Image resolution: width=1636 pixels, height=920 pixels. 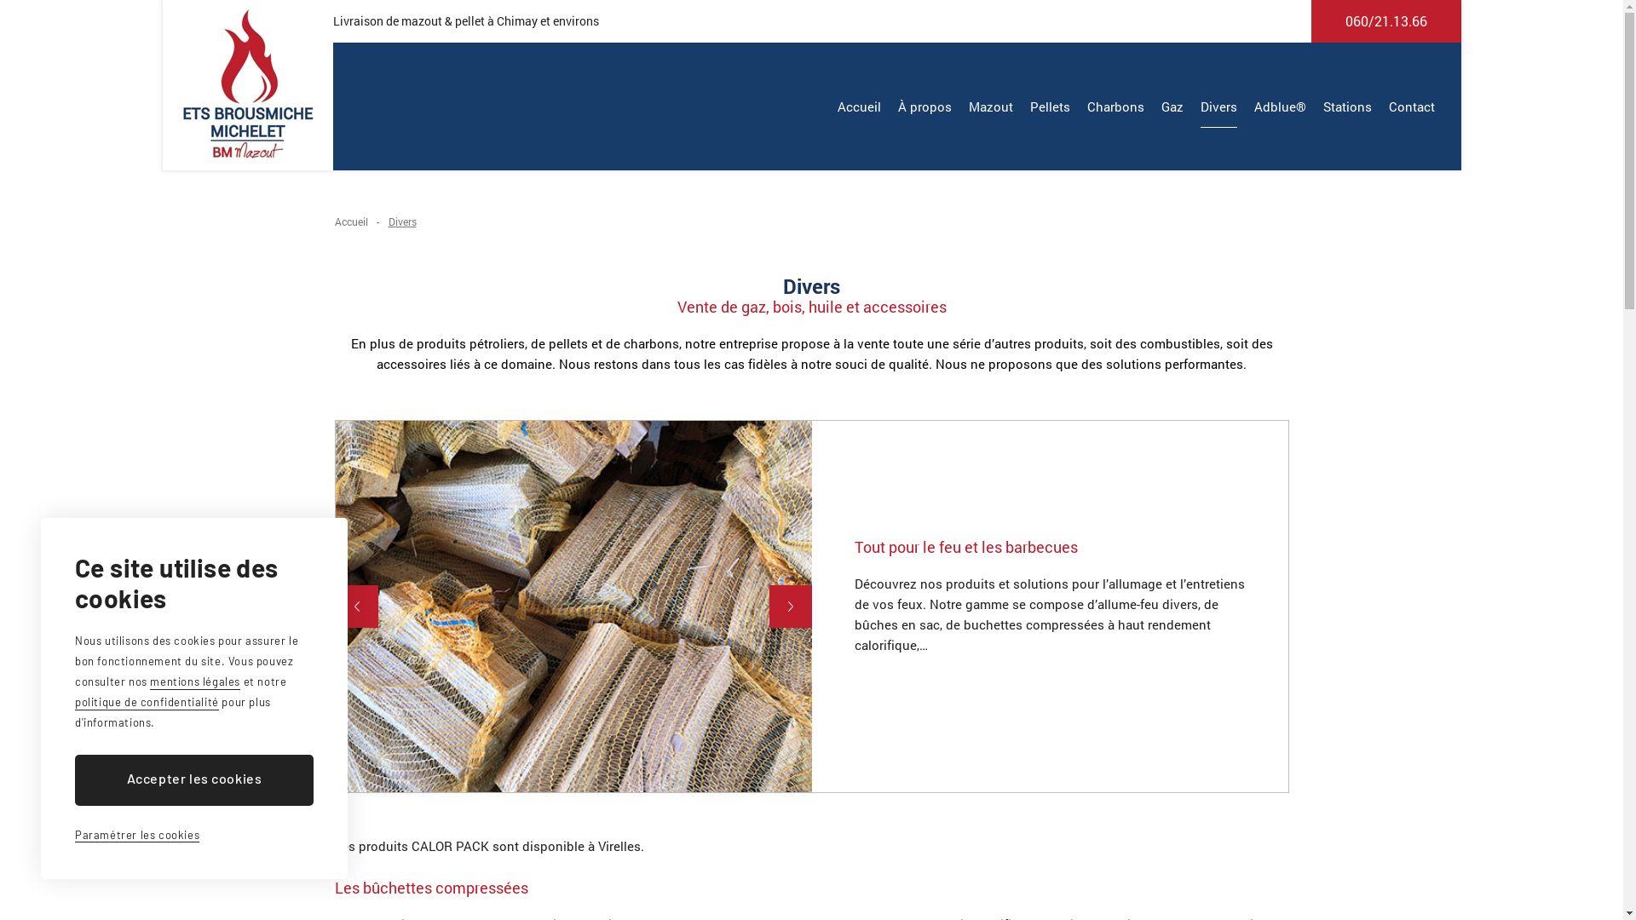 I want to click on Pellets, so click(x=1050, y=106).